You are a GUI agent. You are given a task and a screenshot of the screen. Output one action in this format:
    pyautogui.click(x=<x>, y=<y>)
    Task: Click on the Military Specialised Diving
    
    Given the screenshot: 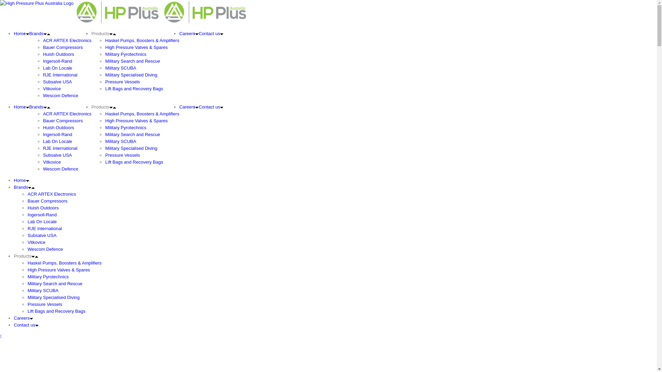 What is the action you would take?
    pyautogui.click(x=54, y=298)
    